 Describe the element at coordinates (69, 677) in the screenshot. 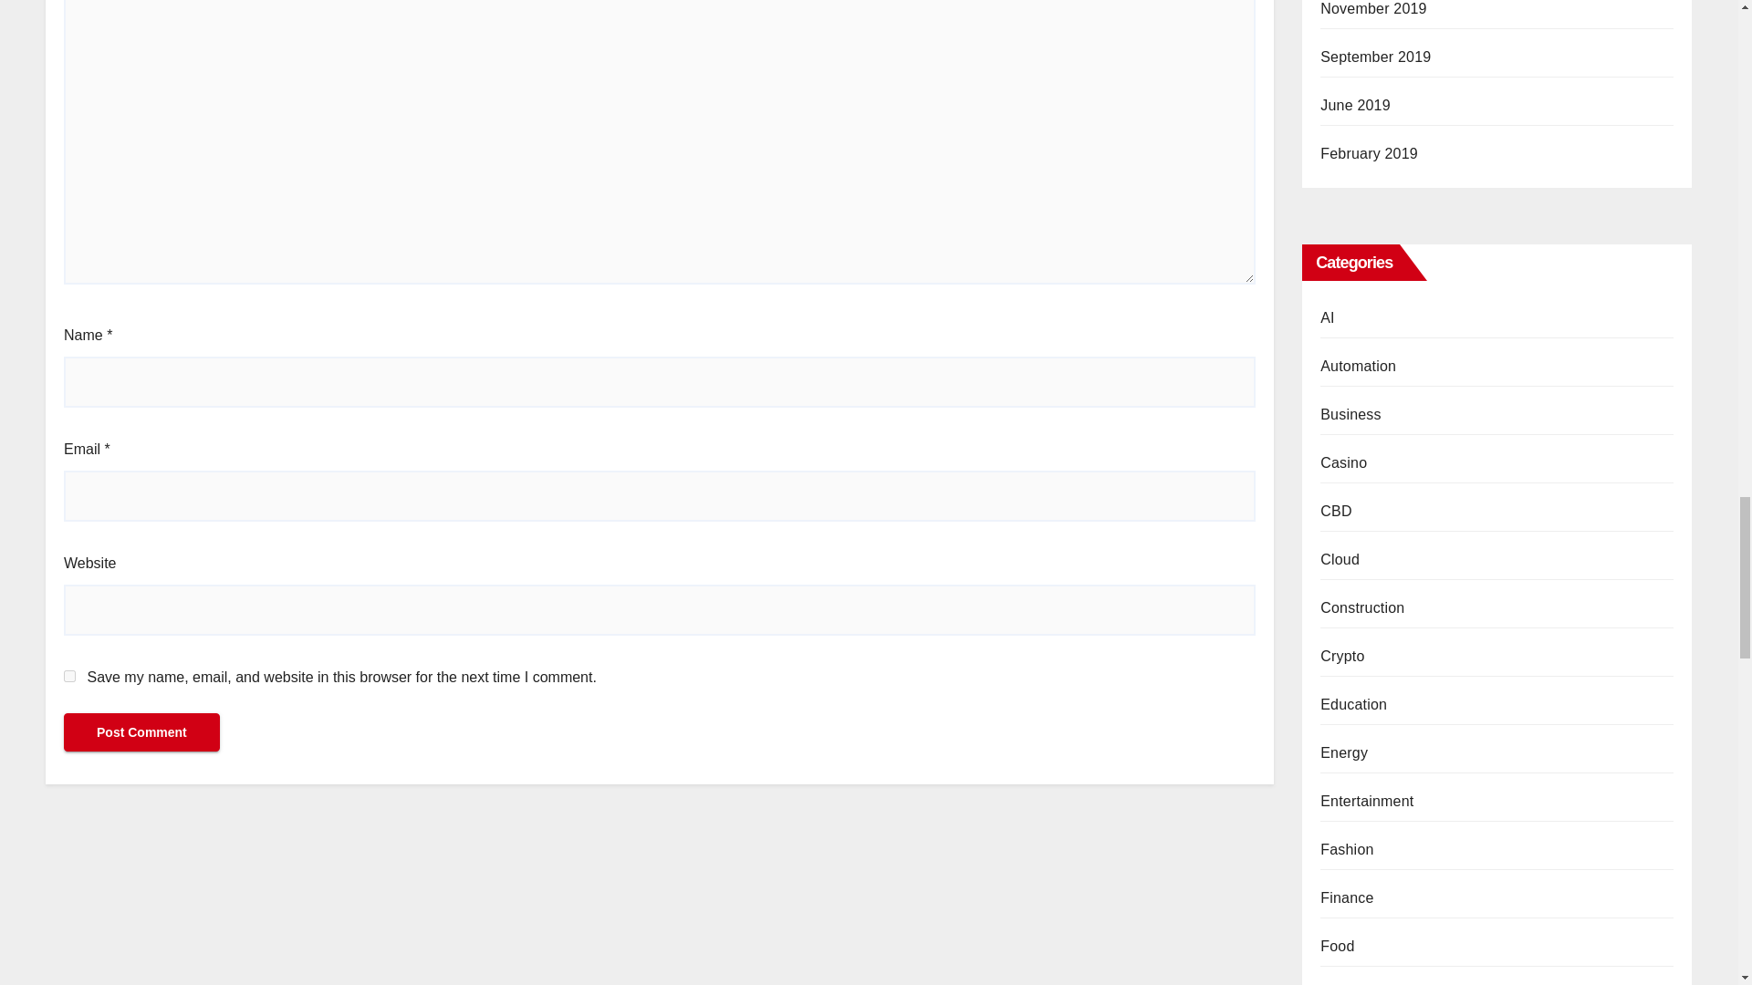

I see `yes` at that location.